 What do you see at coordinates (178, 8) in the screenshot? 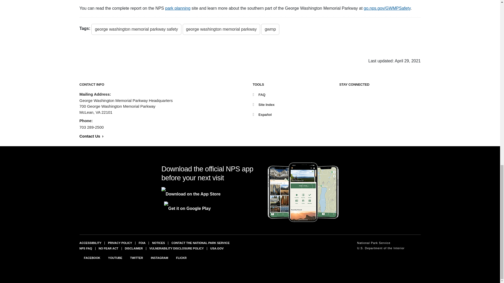
I see `park planning` at bounding box center [178, 8].